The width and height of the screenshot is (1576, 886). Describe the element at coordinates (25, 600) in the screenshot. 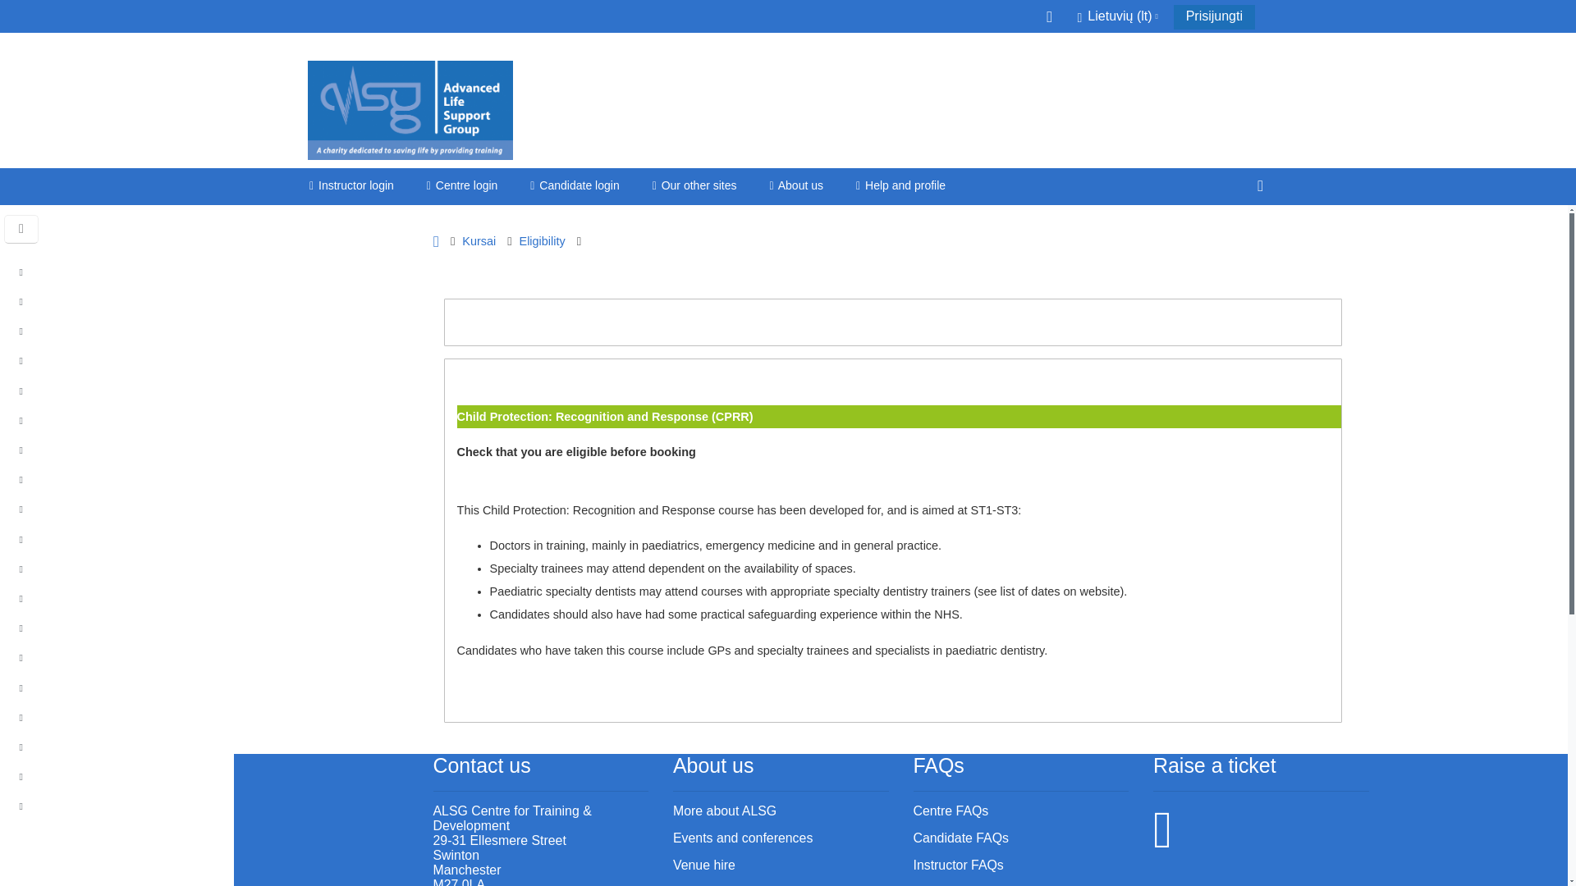

I see `Sutraukti` at that location.